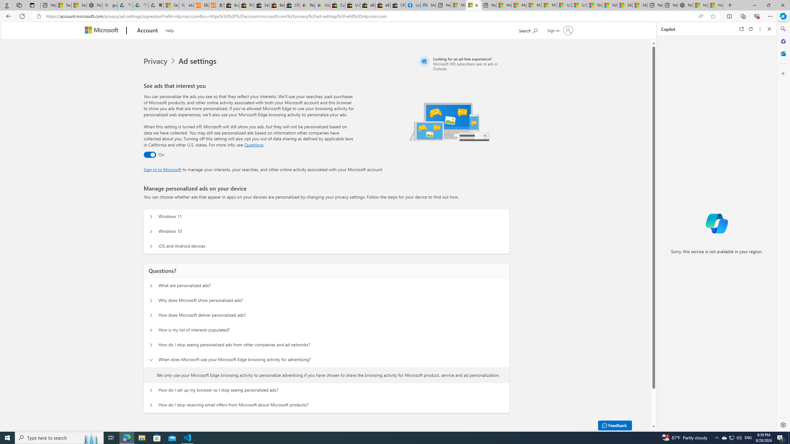 The height and width of the screenshot is (444, 790). I want to click on U.S. State Privacy Disclosures - eBay Inc., so click(353, 5).